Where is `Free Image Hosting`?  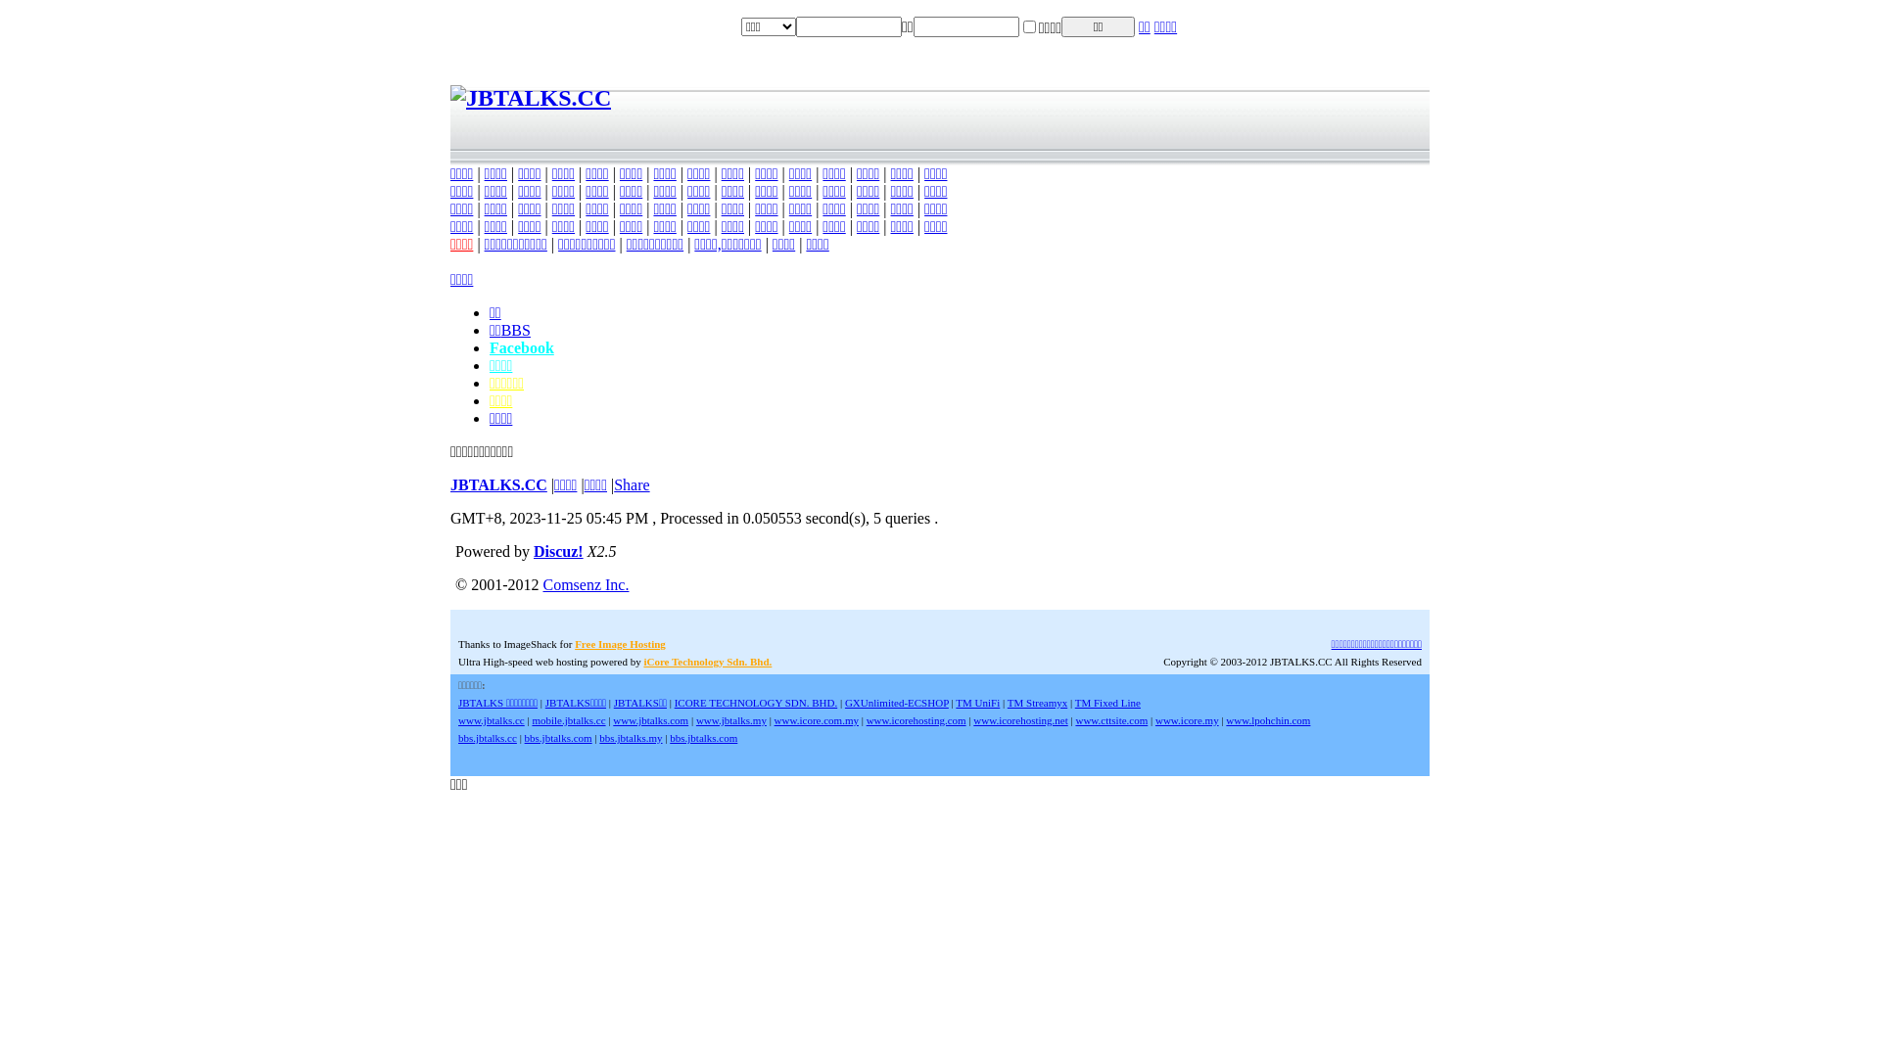
Free Image Hosting is located at coordinates (621, 644).